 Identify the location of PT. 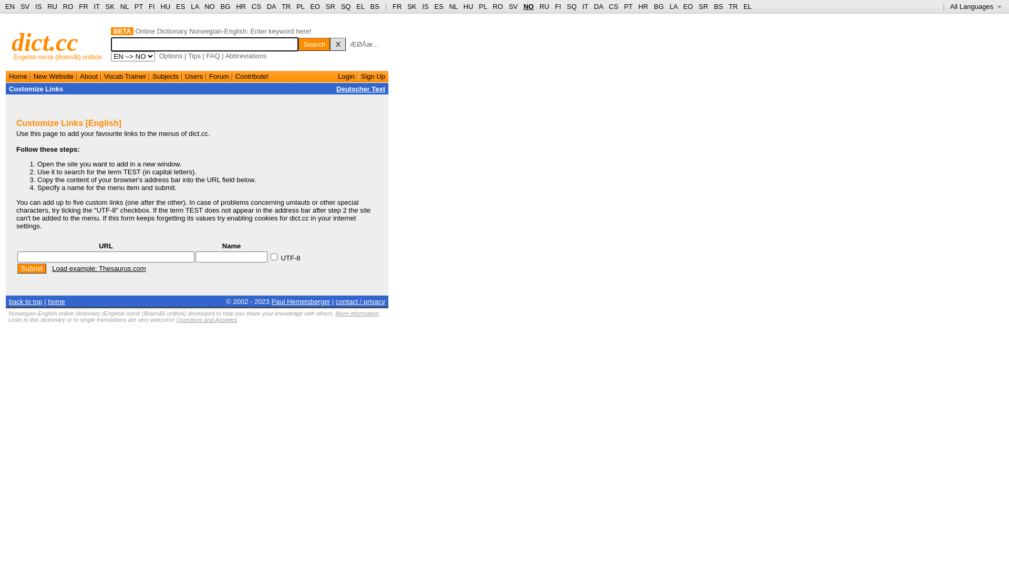
(628, 6).